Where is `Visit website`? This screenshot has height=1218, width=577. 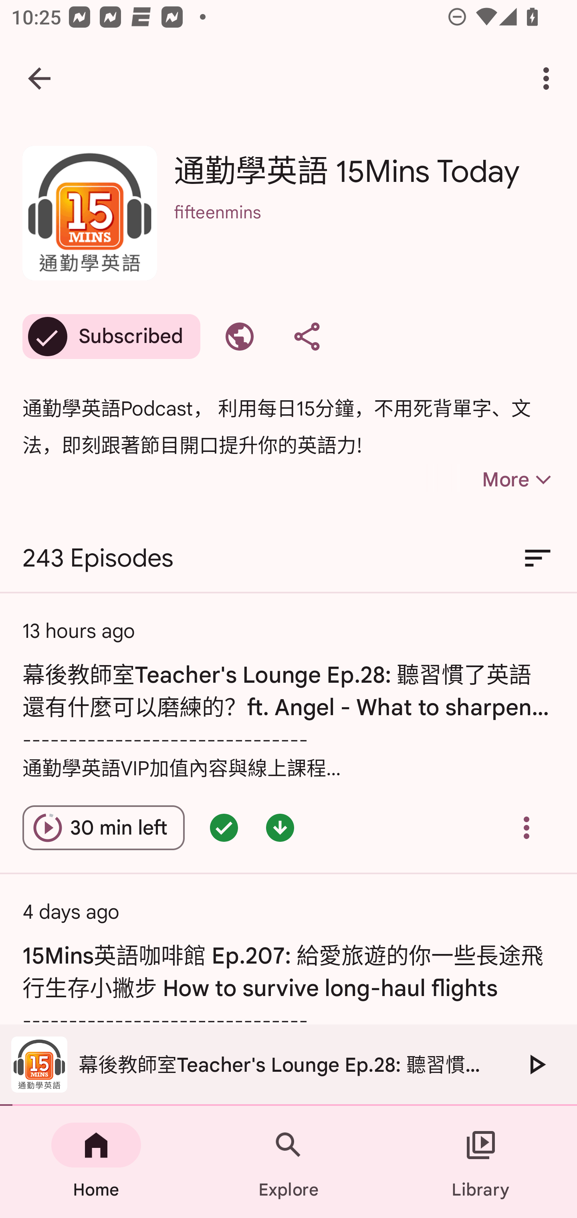
Visit website is located at coordinates (240, 337).